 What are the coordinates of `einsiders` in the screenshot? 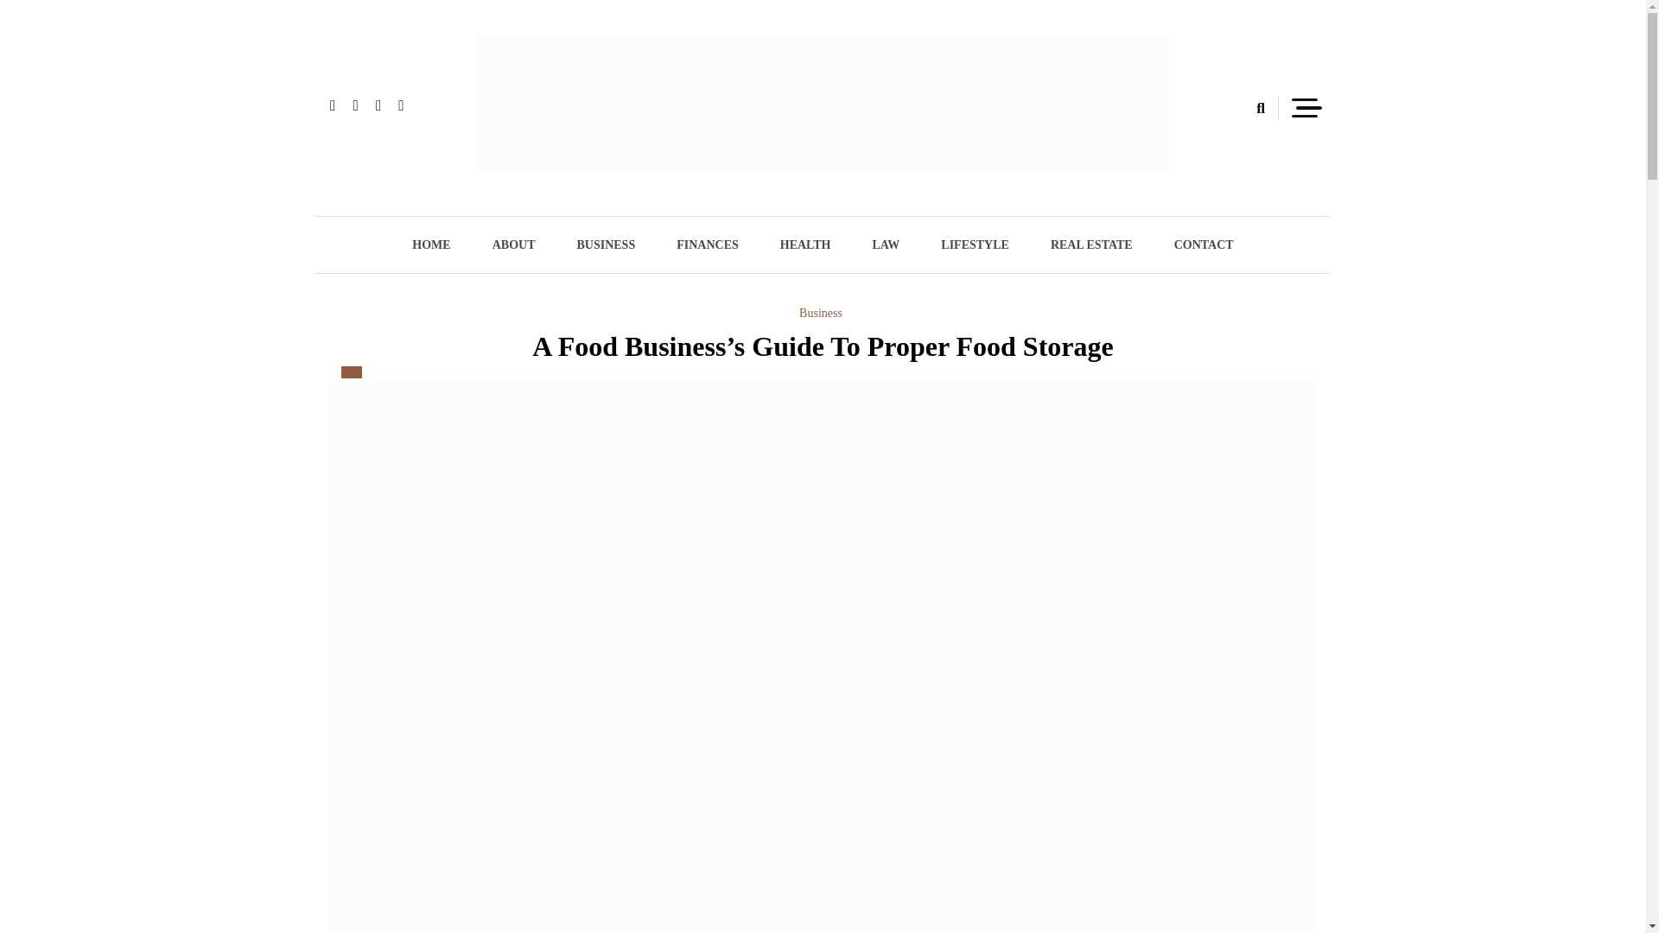 It's located at (540, 202).